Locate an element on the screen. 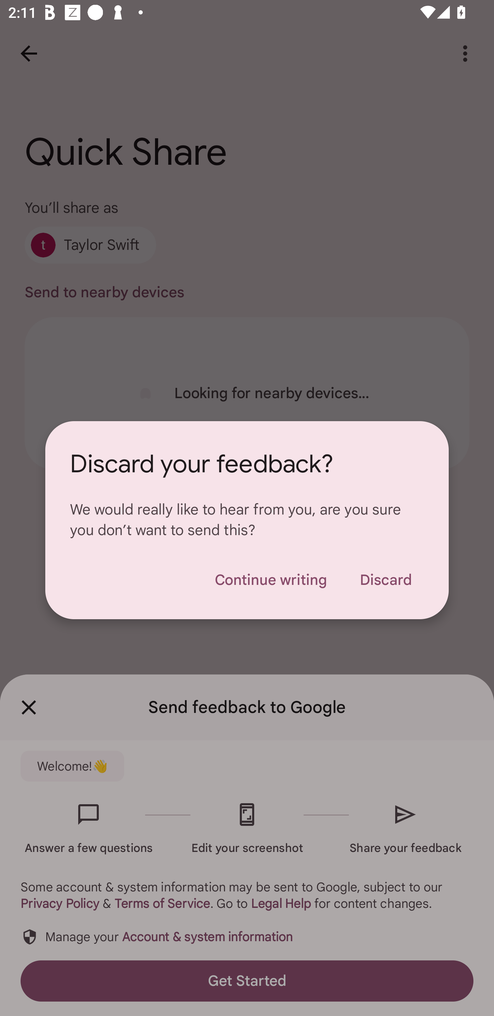  Discard is located at coordinates (386, 580).